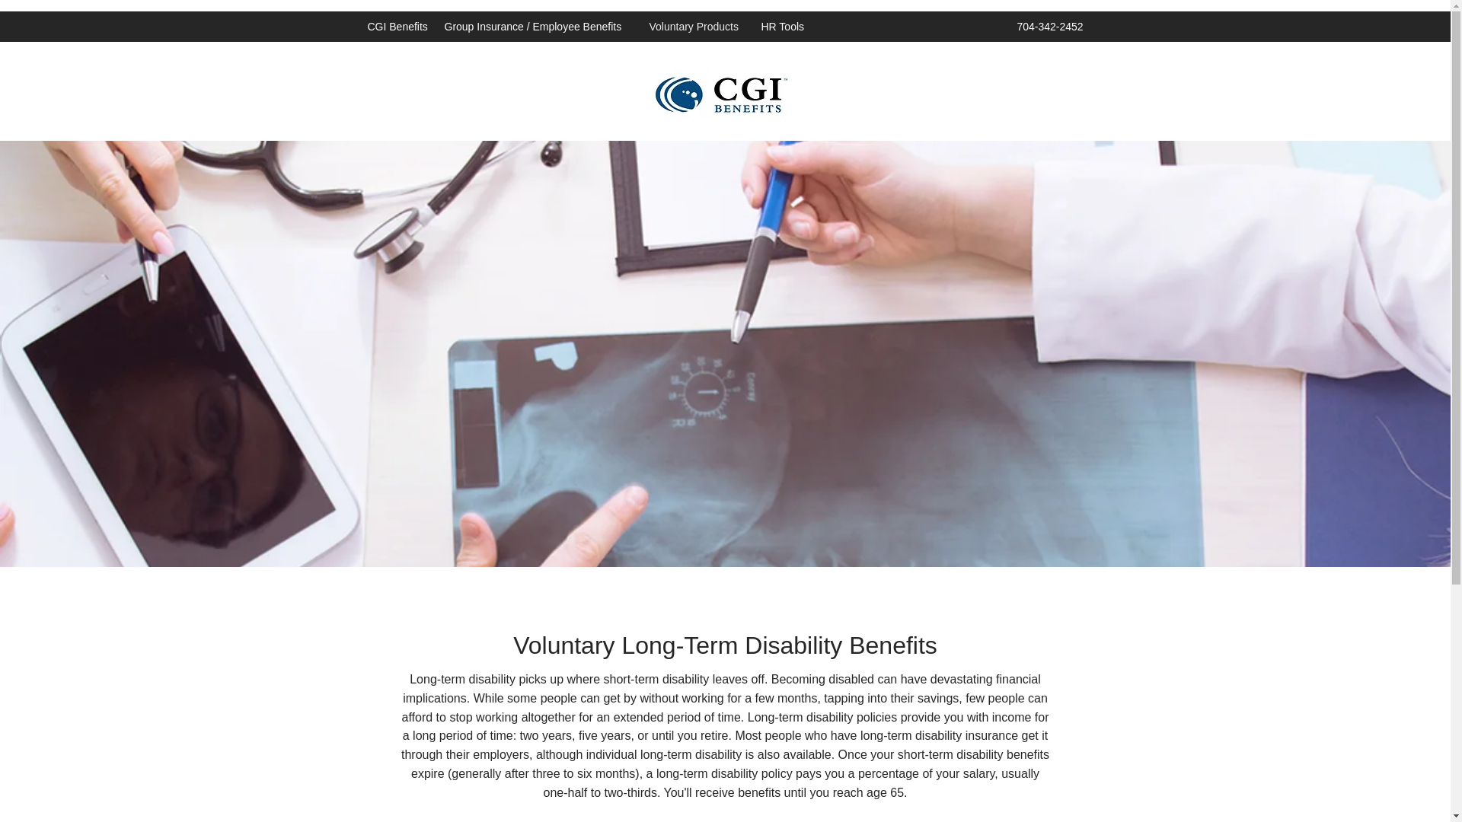 The width and height of the screenshot is (1462, 822). What do you see at coordinates (397, 26) in the screenshot?
I see `CGI Benefits` at bounding box center [397, 26].